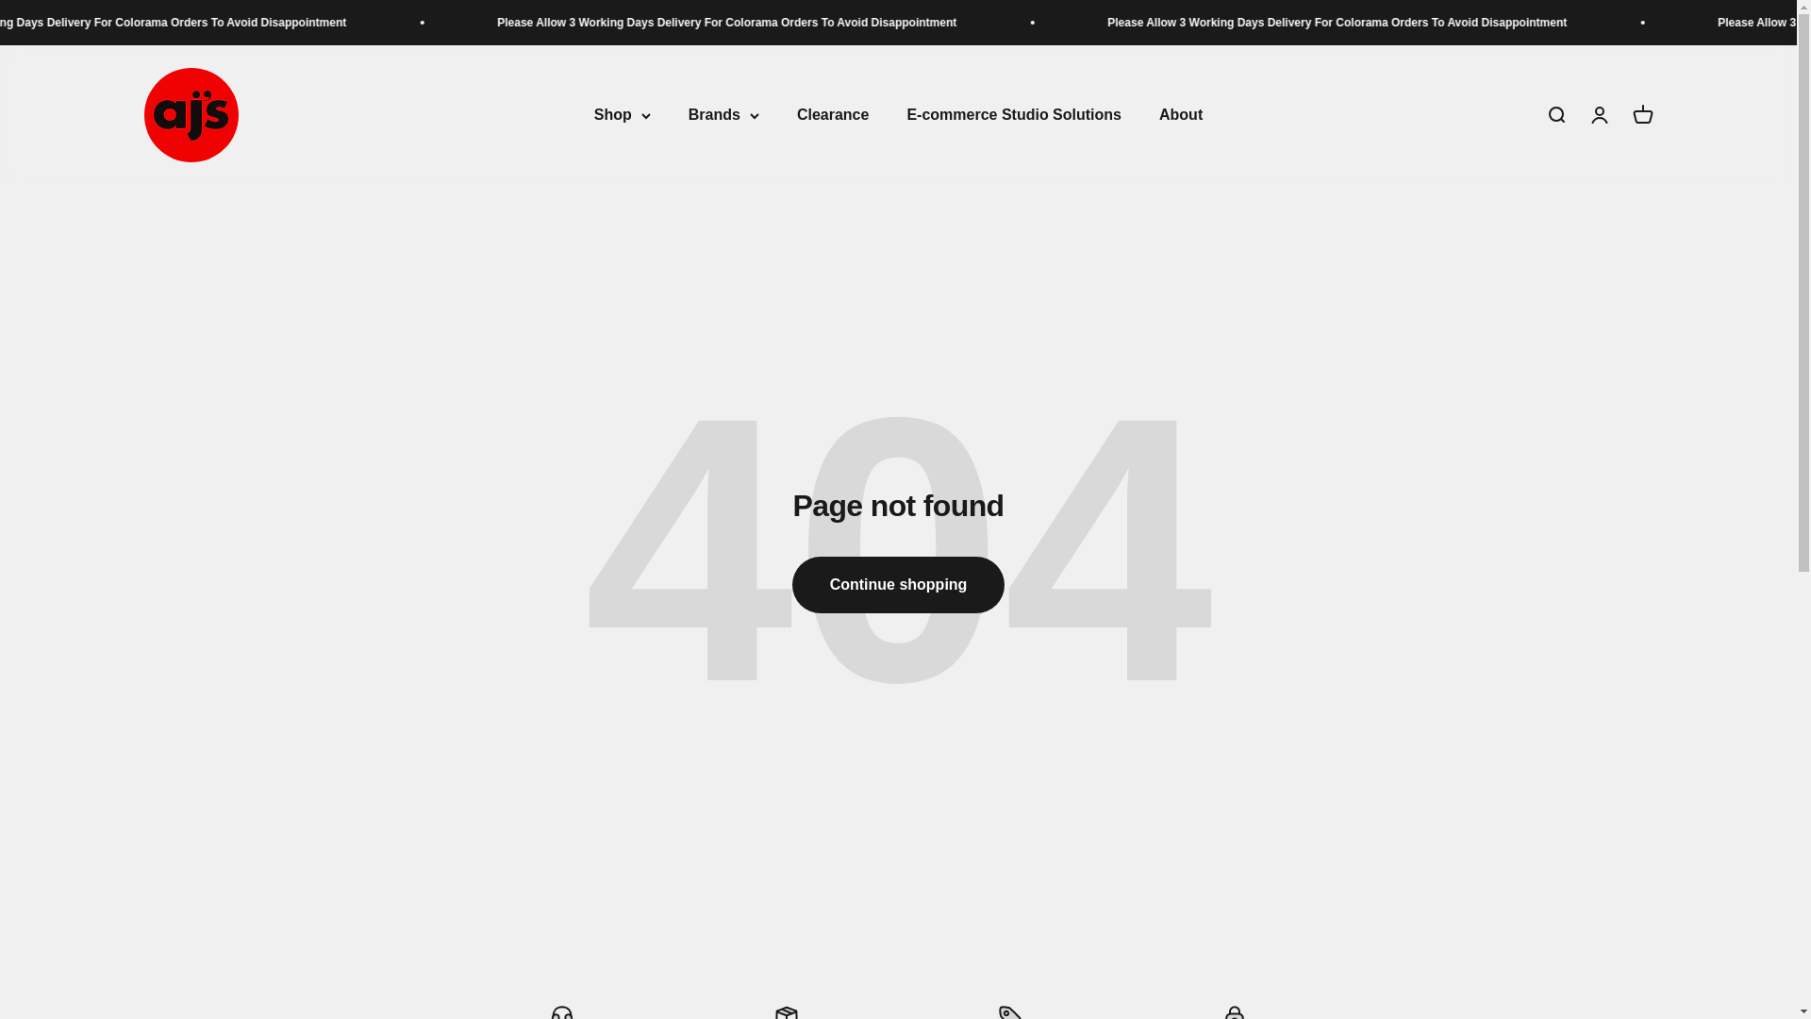 Image resolution: width=1811 pixels, height=1019 pixels. I want to click on About, so click(1180, 115).